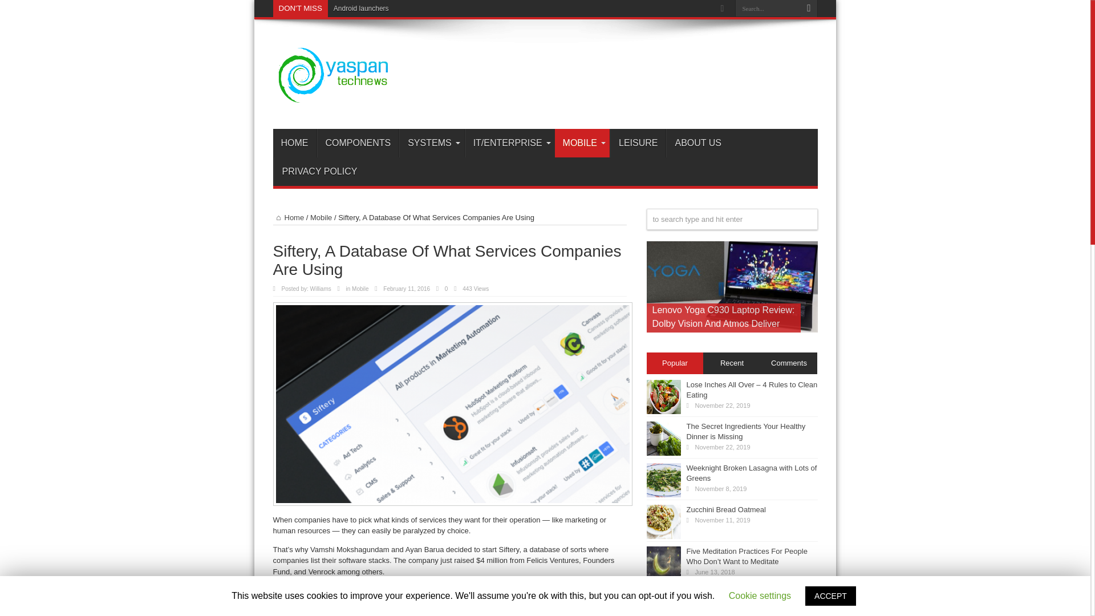 The height and width of the screenshot is (616, 1095). Describe the element at coordinates (361, 9) in the screenshot. I see `Android launchers` at that location.